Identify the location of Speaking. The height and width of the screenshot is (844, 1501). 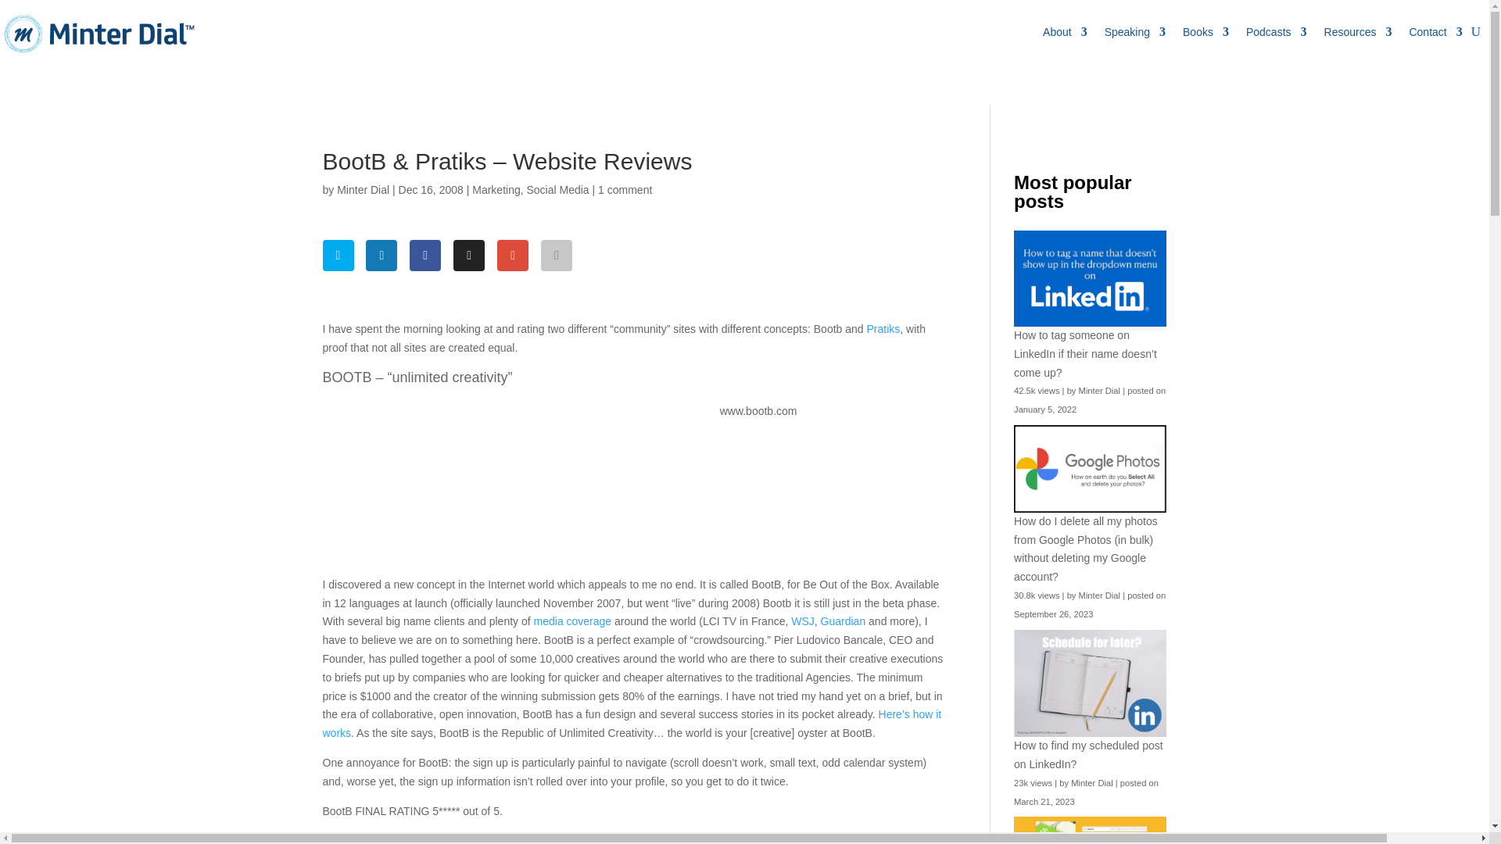
(1135, 31).